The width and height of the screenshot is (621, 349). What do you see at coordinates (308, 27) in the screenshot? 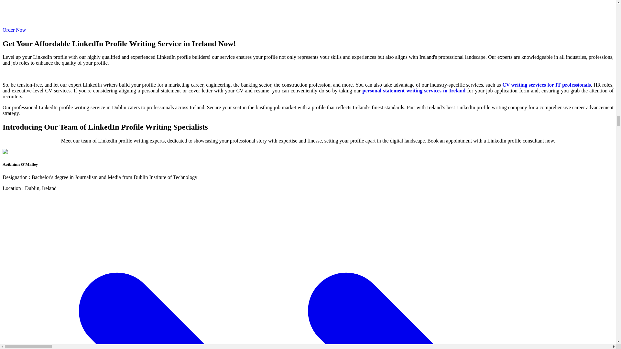
I see `Order Now` at bounding box center [308, 27].